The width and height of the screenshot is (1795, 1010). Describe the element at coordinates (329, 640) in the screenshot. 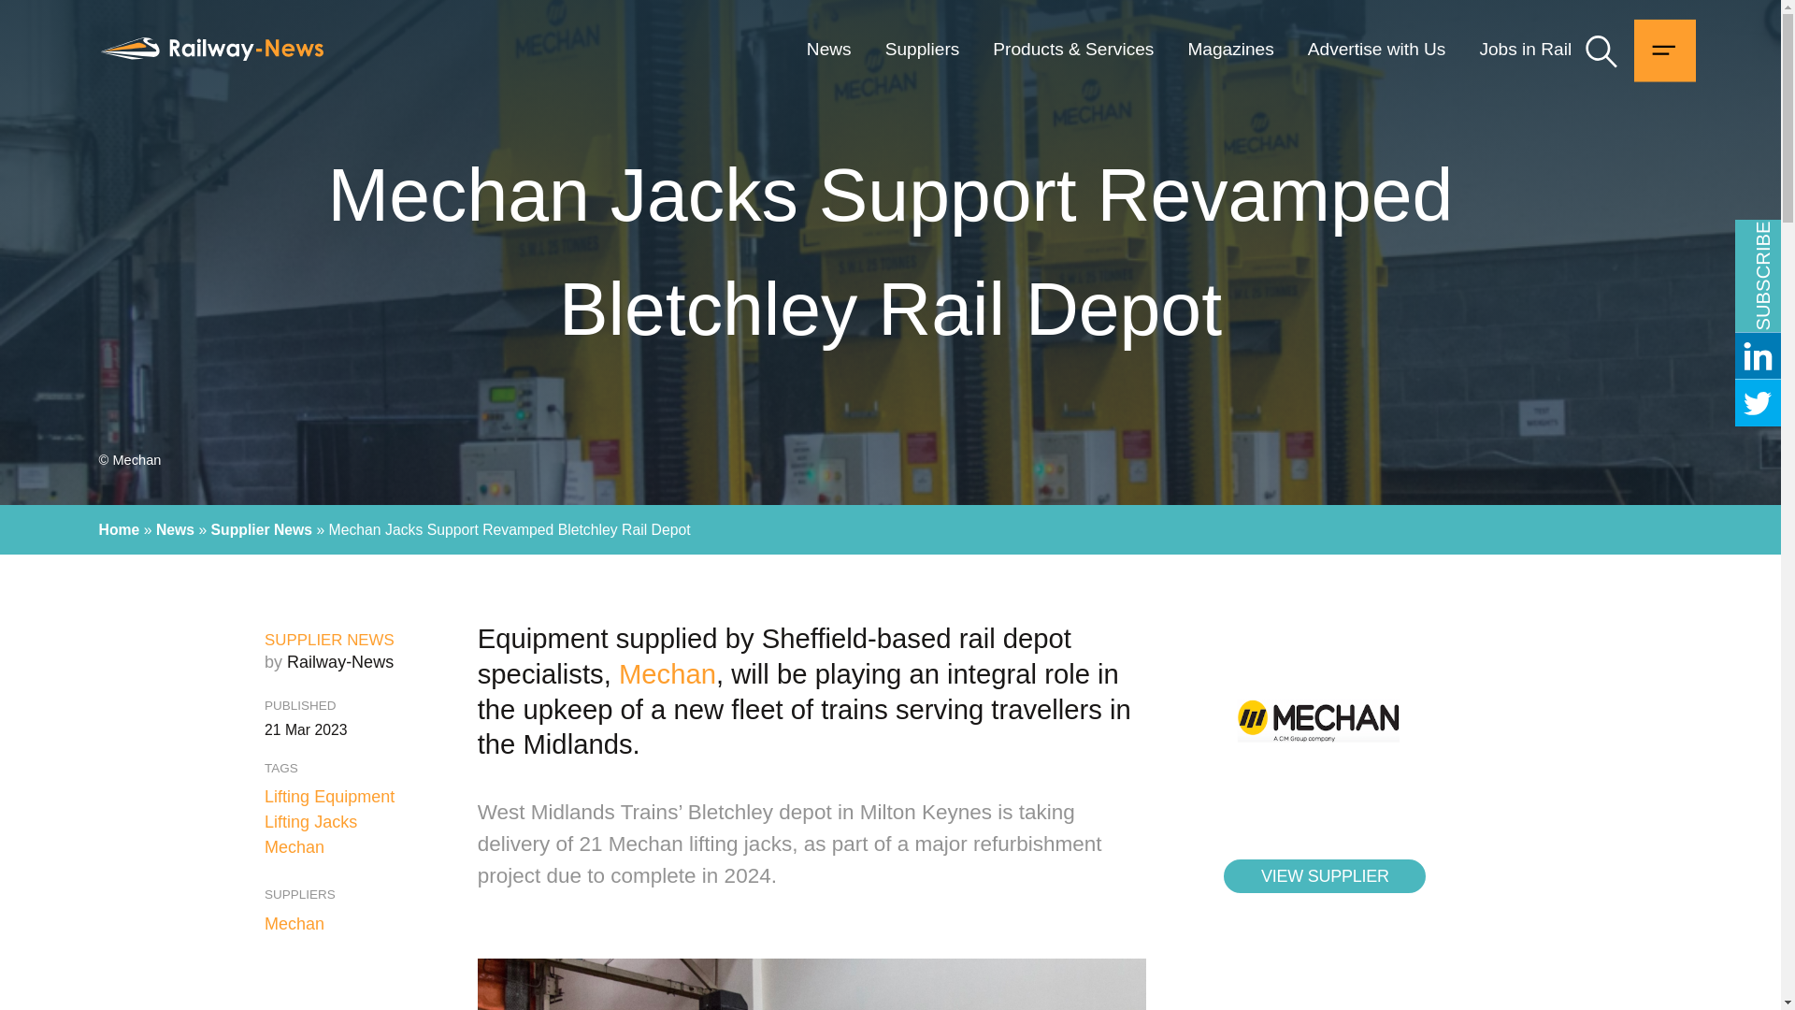

I see `Back to Supplier News` at that location.